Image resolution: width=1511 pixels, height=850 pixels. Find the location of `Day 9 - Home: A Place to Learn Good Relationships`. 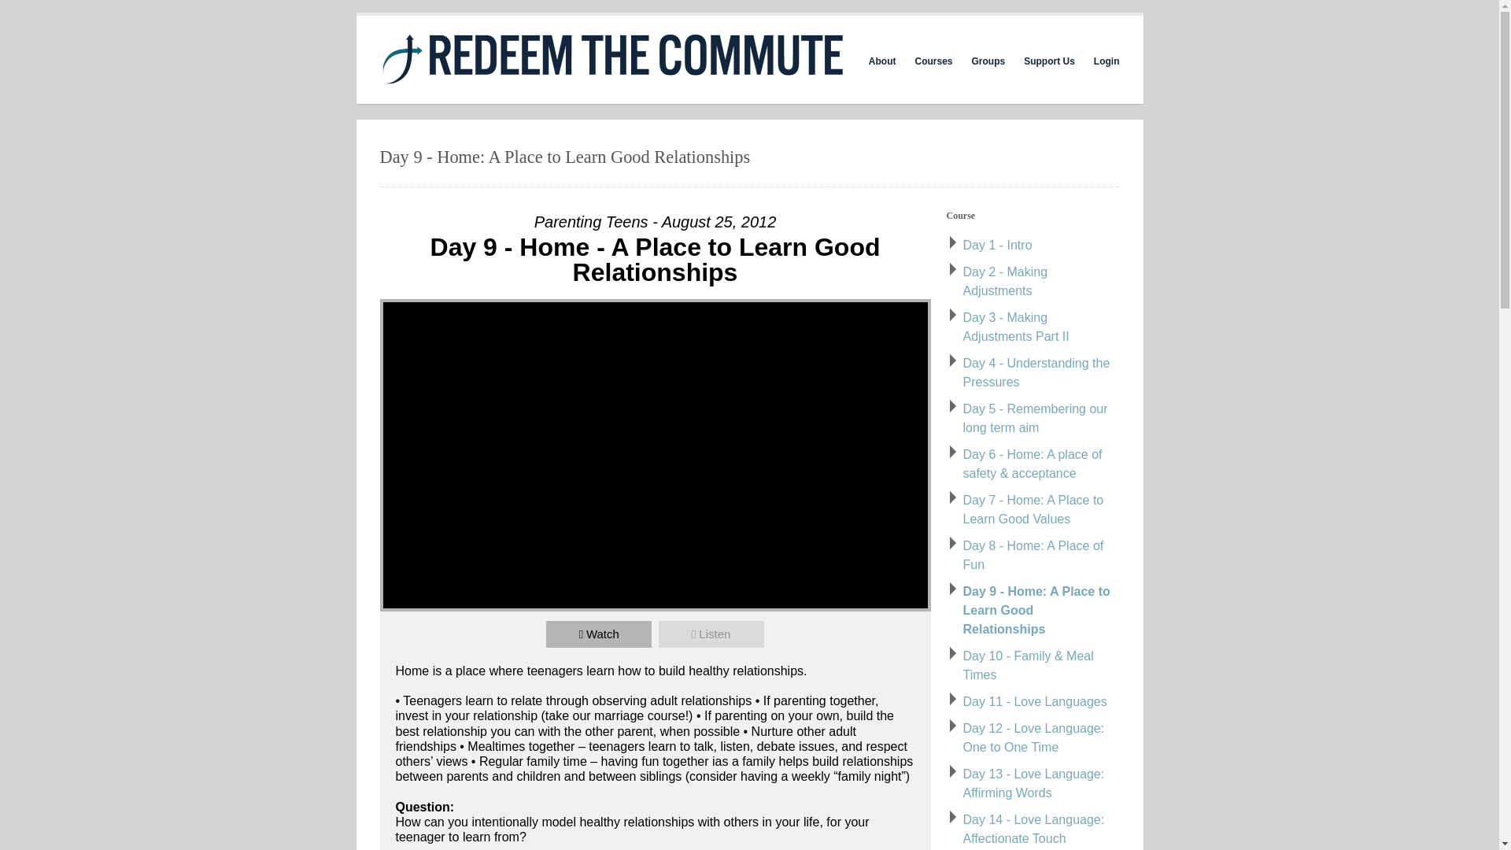

Day 9 - Home: A Place to Learn Good Relationships is located at coordinates (1037, 610).